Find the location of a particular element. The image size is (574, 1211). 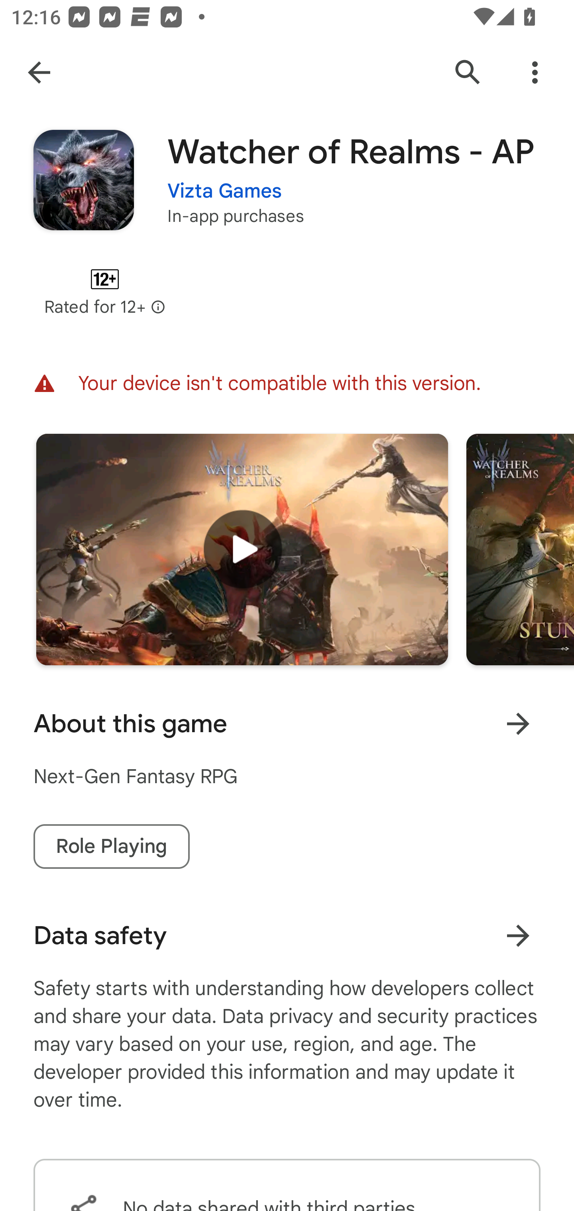

Content rating Rated for 12+ is located at coordinates (104, 292).